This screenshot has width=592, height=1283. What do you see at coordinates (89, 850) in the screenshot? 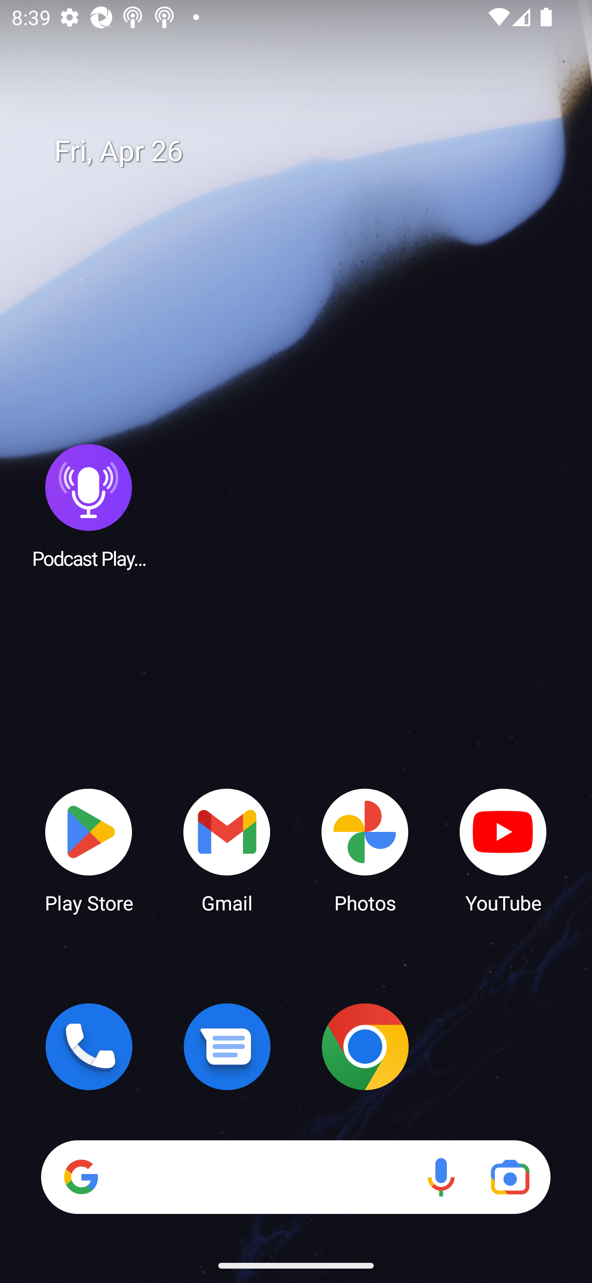
I see `Play Store` at bounding box center [89, 850].